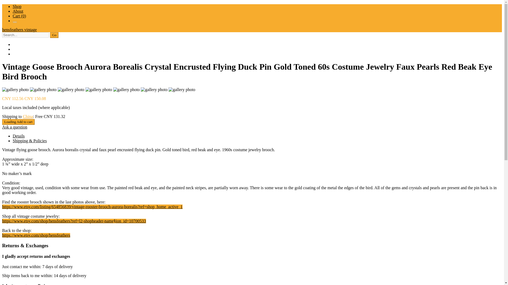 The width and height of the screenshot is (508, 285). Describe the element at coordinates (18, 122) in the screenshot. I see `Loading Add to cart` at that location.